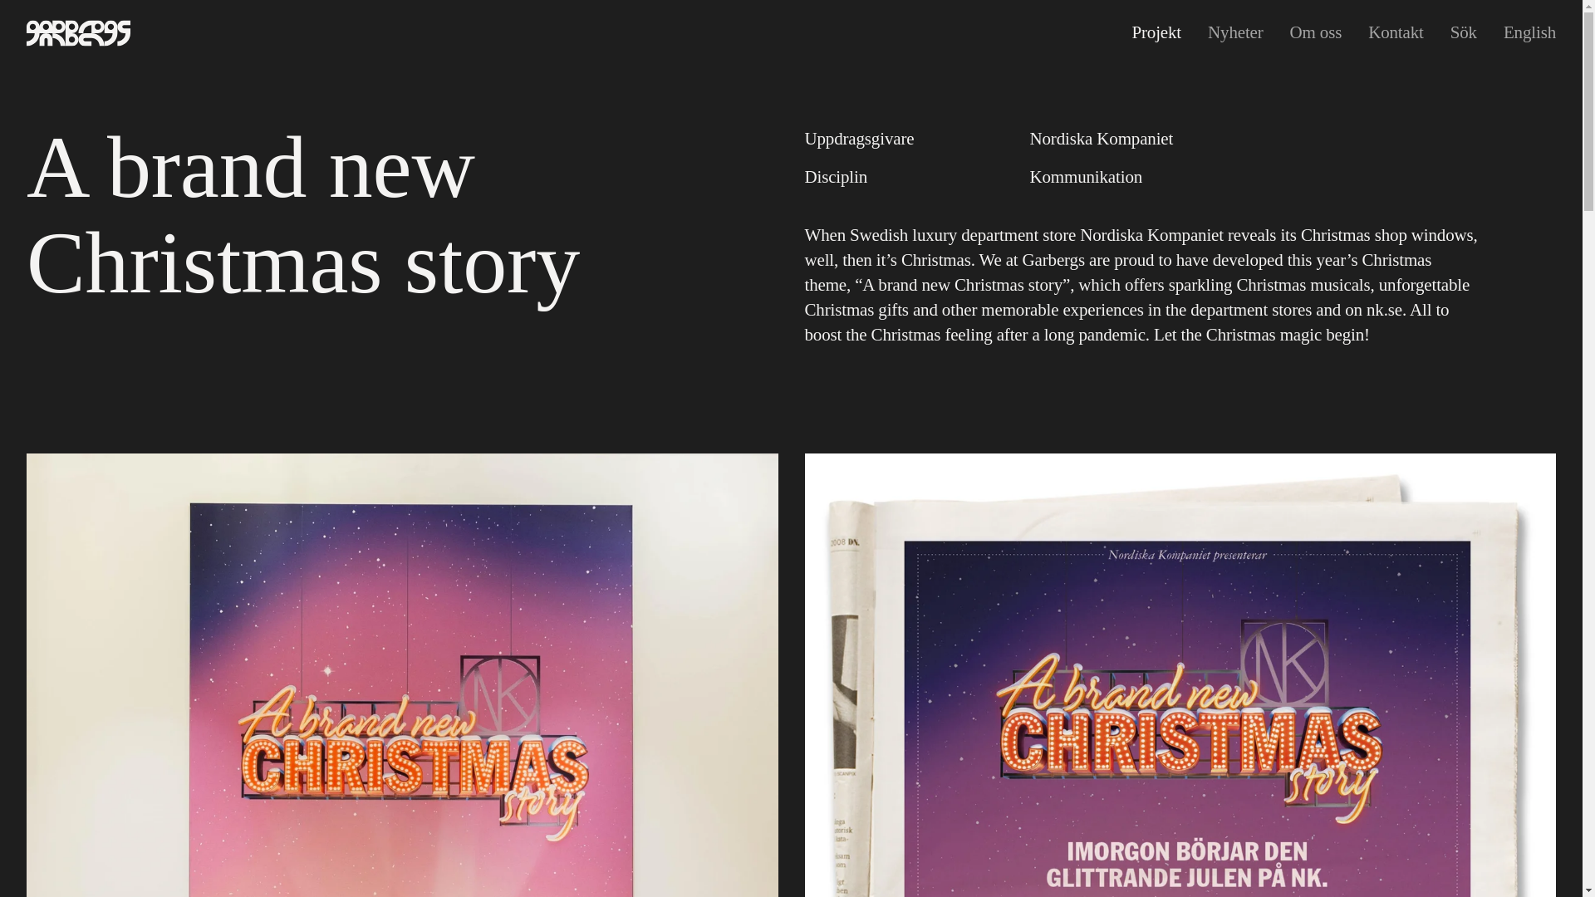 The height and width of the screenshot is (897, 1595). I want to click on English, so click(1530, 32).